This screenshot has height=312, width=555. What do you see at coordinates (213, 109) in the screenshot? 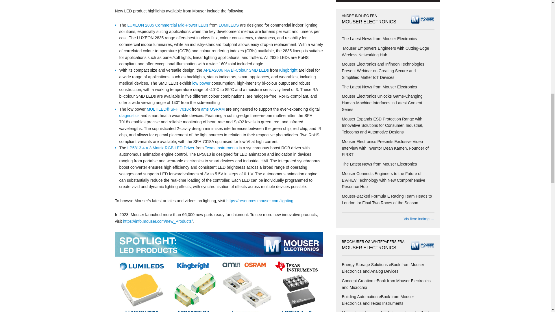
I see `ams OSRAM` at bounding box center [213, 109].